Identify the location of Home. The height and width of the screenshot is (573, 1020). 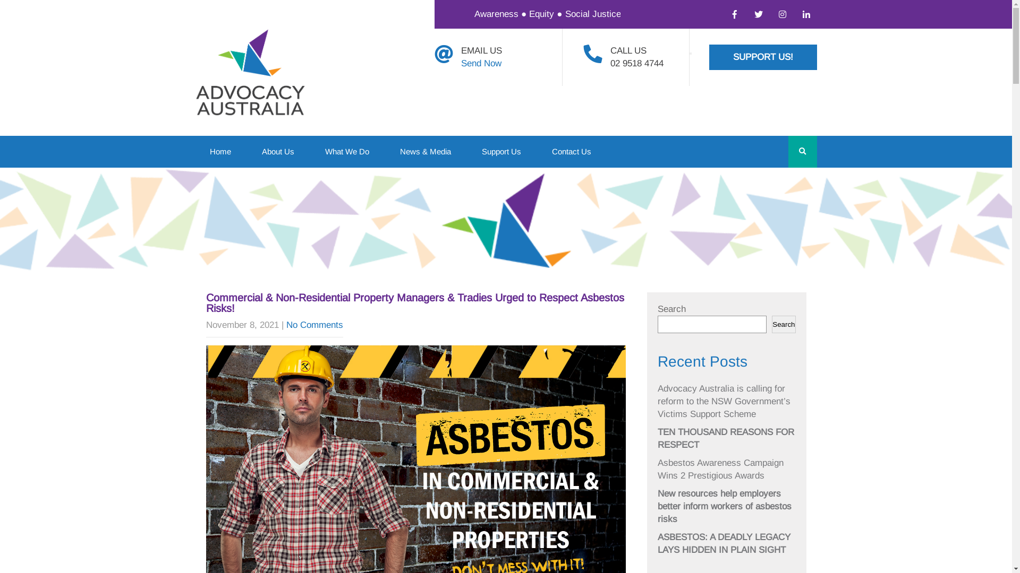
(220, 152).